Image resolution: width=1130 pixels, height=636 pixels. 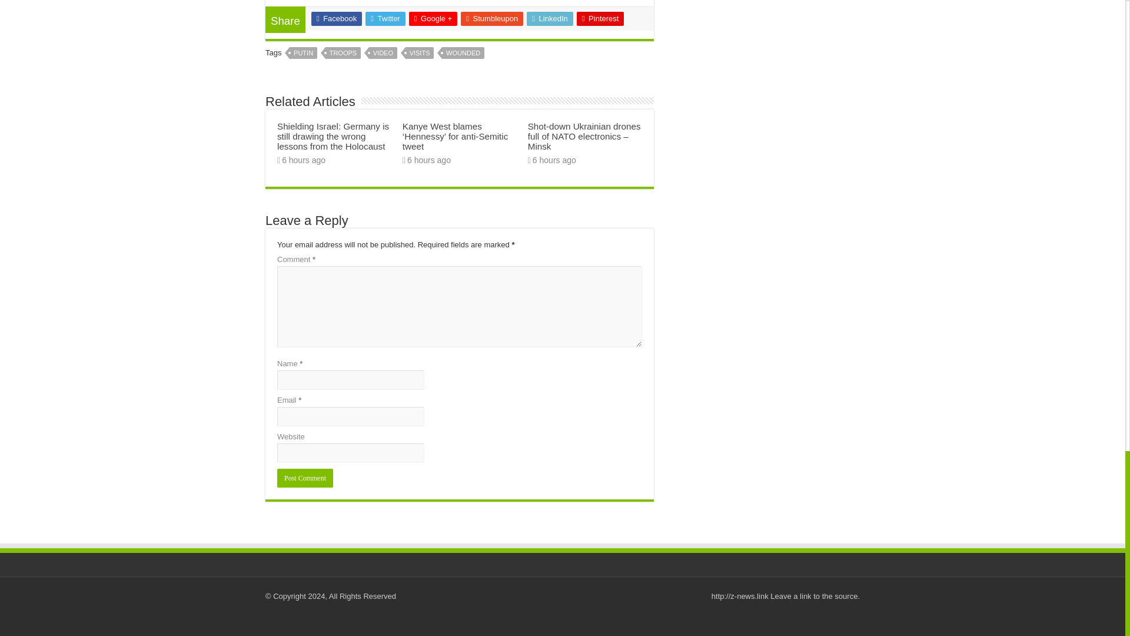 What do you see at coordinates (492, 19) in the screenshot?
I see `Stumbleupon` at bounding box center [492, 19].